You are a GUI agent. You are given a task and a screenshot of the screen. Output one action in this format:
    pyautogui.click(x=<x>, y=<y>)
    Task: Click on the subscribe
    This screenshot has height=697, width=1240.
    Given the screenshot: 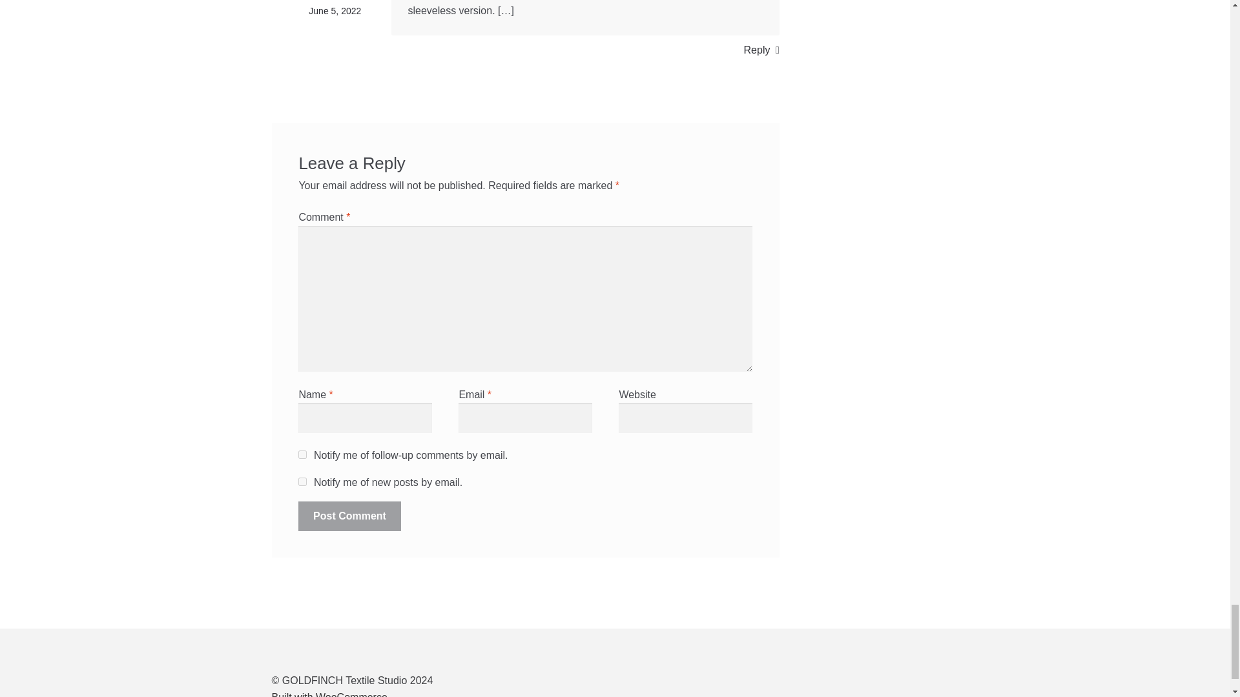 What is the action you would take?
    pyautogui.click(x=302, y=481)
    